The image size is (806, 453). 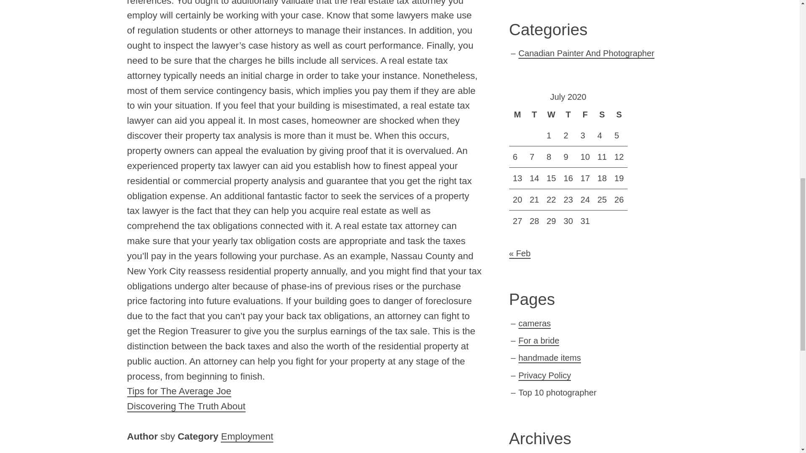 What do you see at coordinates (550, 358) in the screenshot?
I see `handmade items` at bounding box center [550, 358].